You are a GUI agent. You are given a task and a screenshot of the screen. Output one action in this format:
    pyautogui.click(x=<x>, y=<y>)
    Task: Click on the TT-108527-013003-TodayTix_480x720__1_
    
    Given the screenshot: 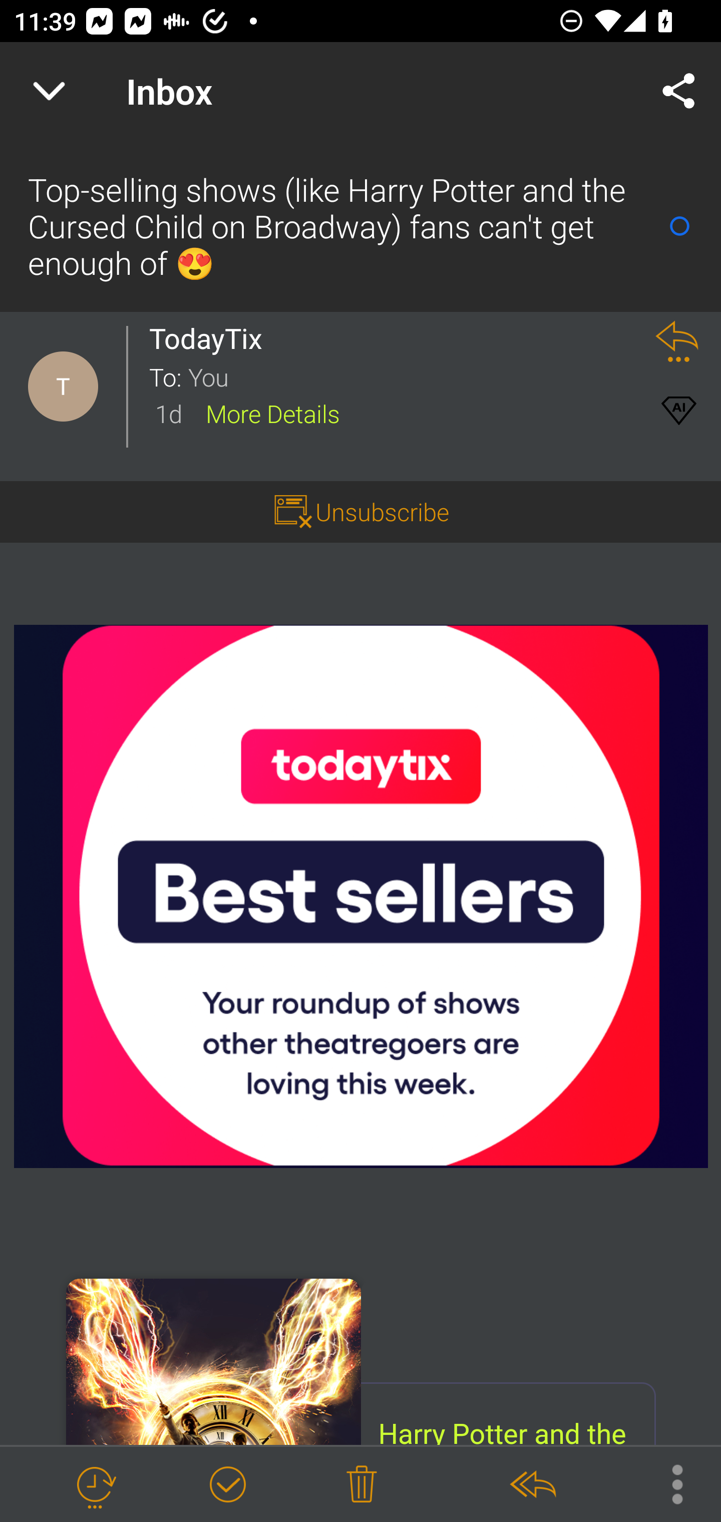 What is the action you would take?
    pyautogui.click(x=213, y=1361)
    